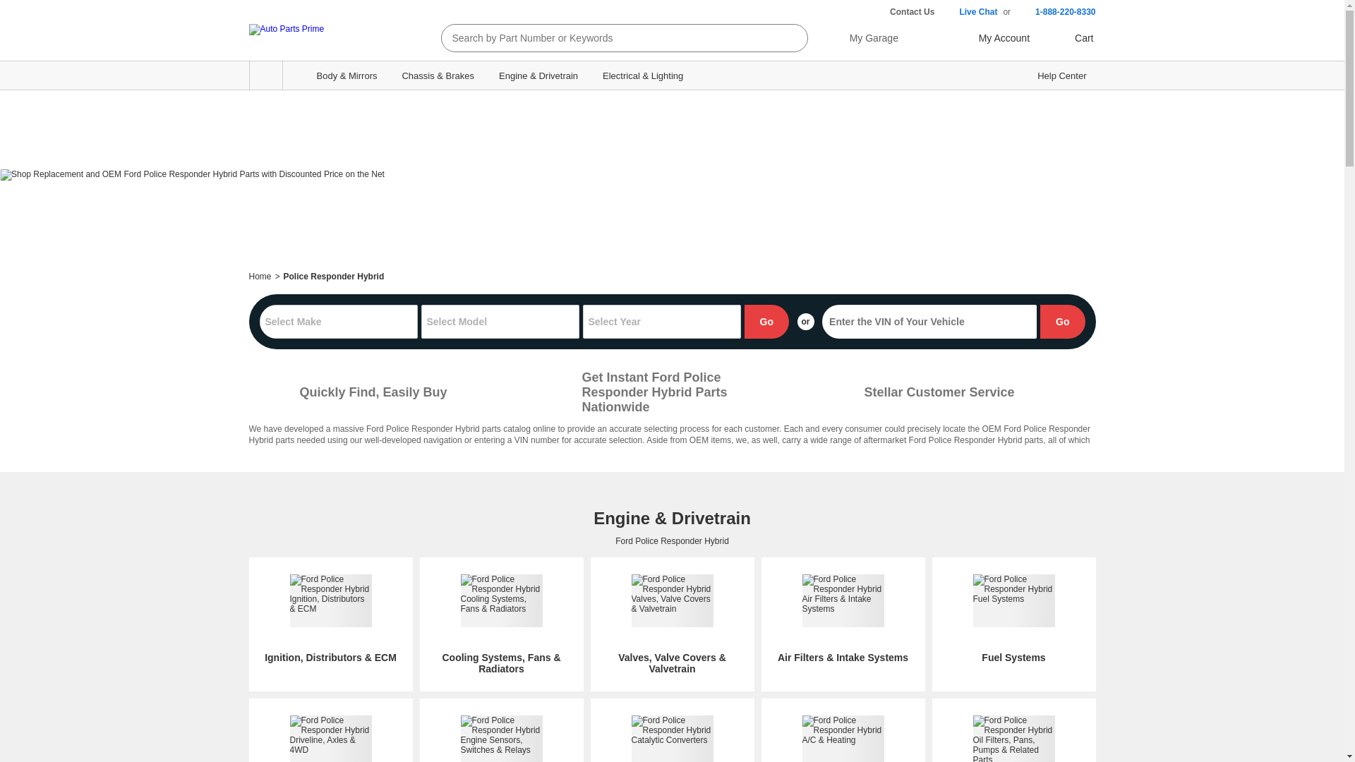  I want to click on Go, so click(766, 322).